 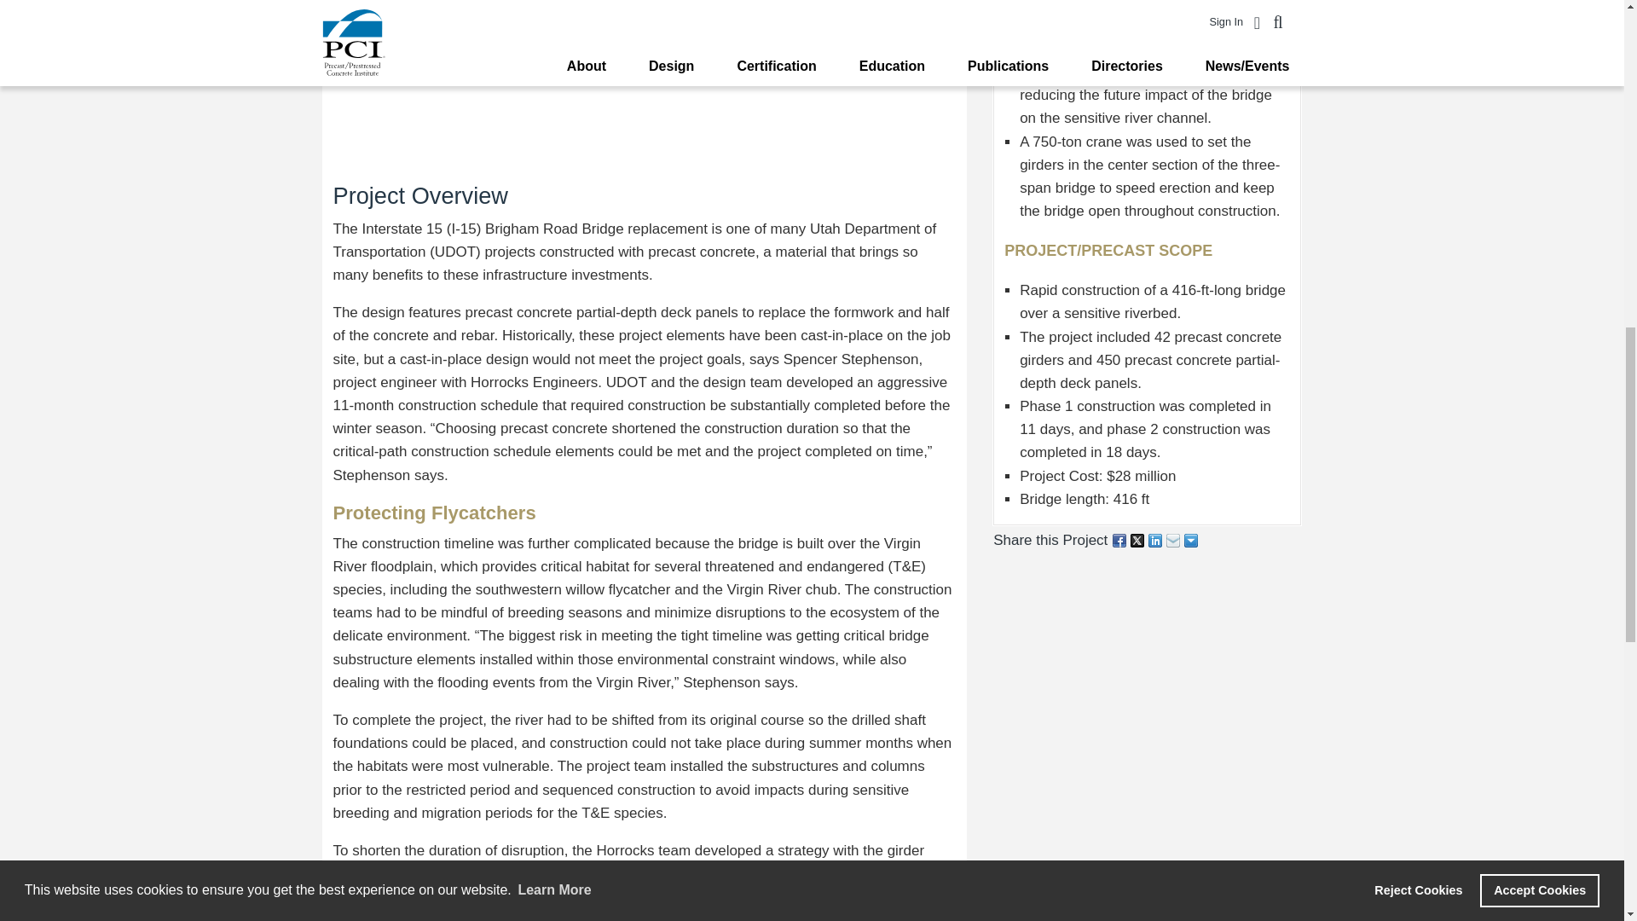 I want to click on Show more, so click(x=1192, y=540).